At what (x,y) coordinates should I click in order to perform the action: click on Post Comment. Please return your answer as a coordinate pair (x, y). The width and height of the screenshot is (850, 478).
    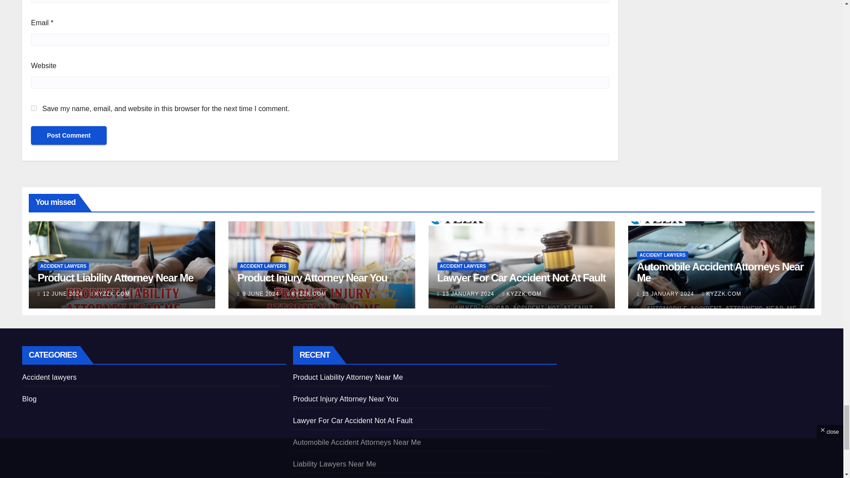
    Looking at the image, I should click on (69, 135).